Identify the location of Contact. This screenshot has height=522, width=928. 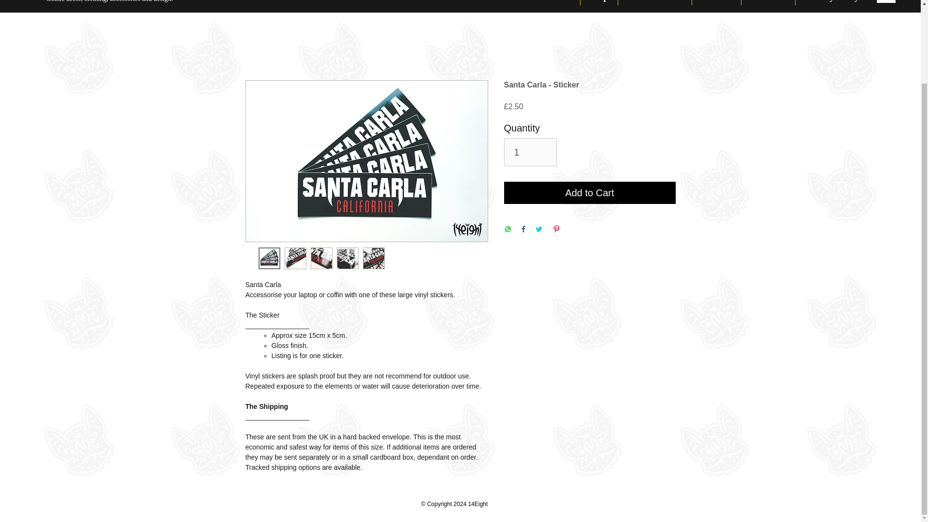
(716, 2).